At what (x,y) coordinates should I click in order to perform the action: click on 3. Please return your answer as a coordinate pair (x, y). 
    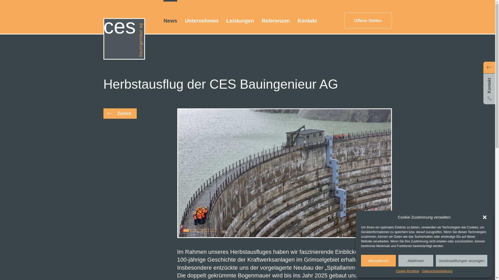
    Looking at the image, I should click on (200, 230).